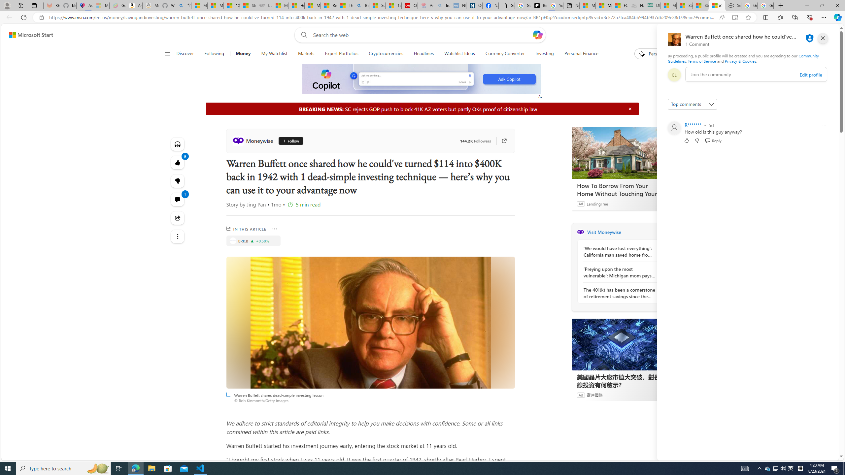 The width and height of the screenshot is (845, 475). Describe the element at coordinates (702, 61) in the screenshot. I see `Terms of Service` at that location.